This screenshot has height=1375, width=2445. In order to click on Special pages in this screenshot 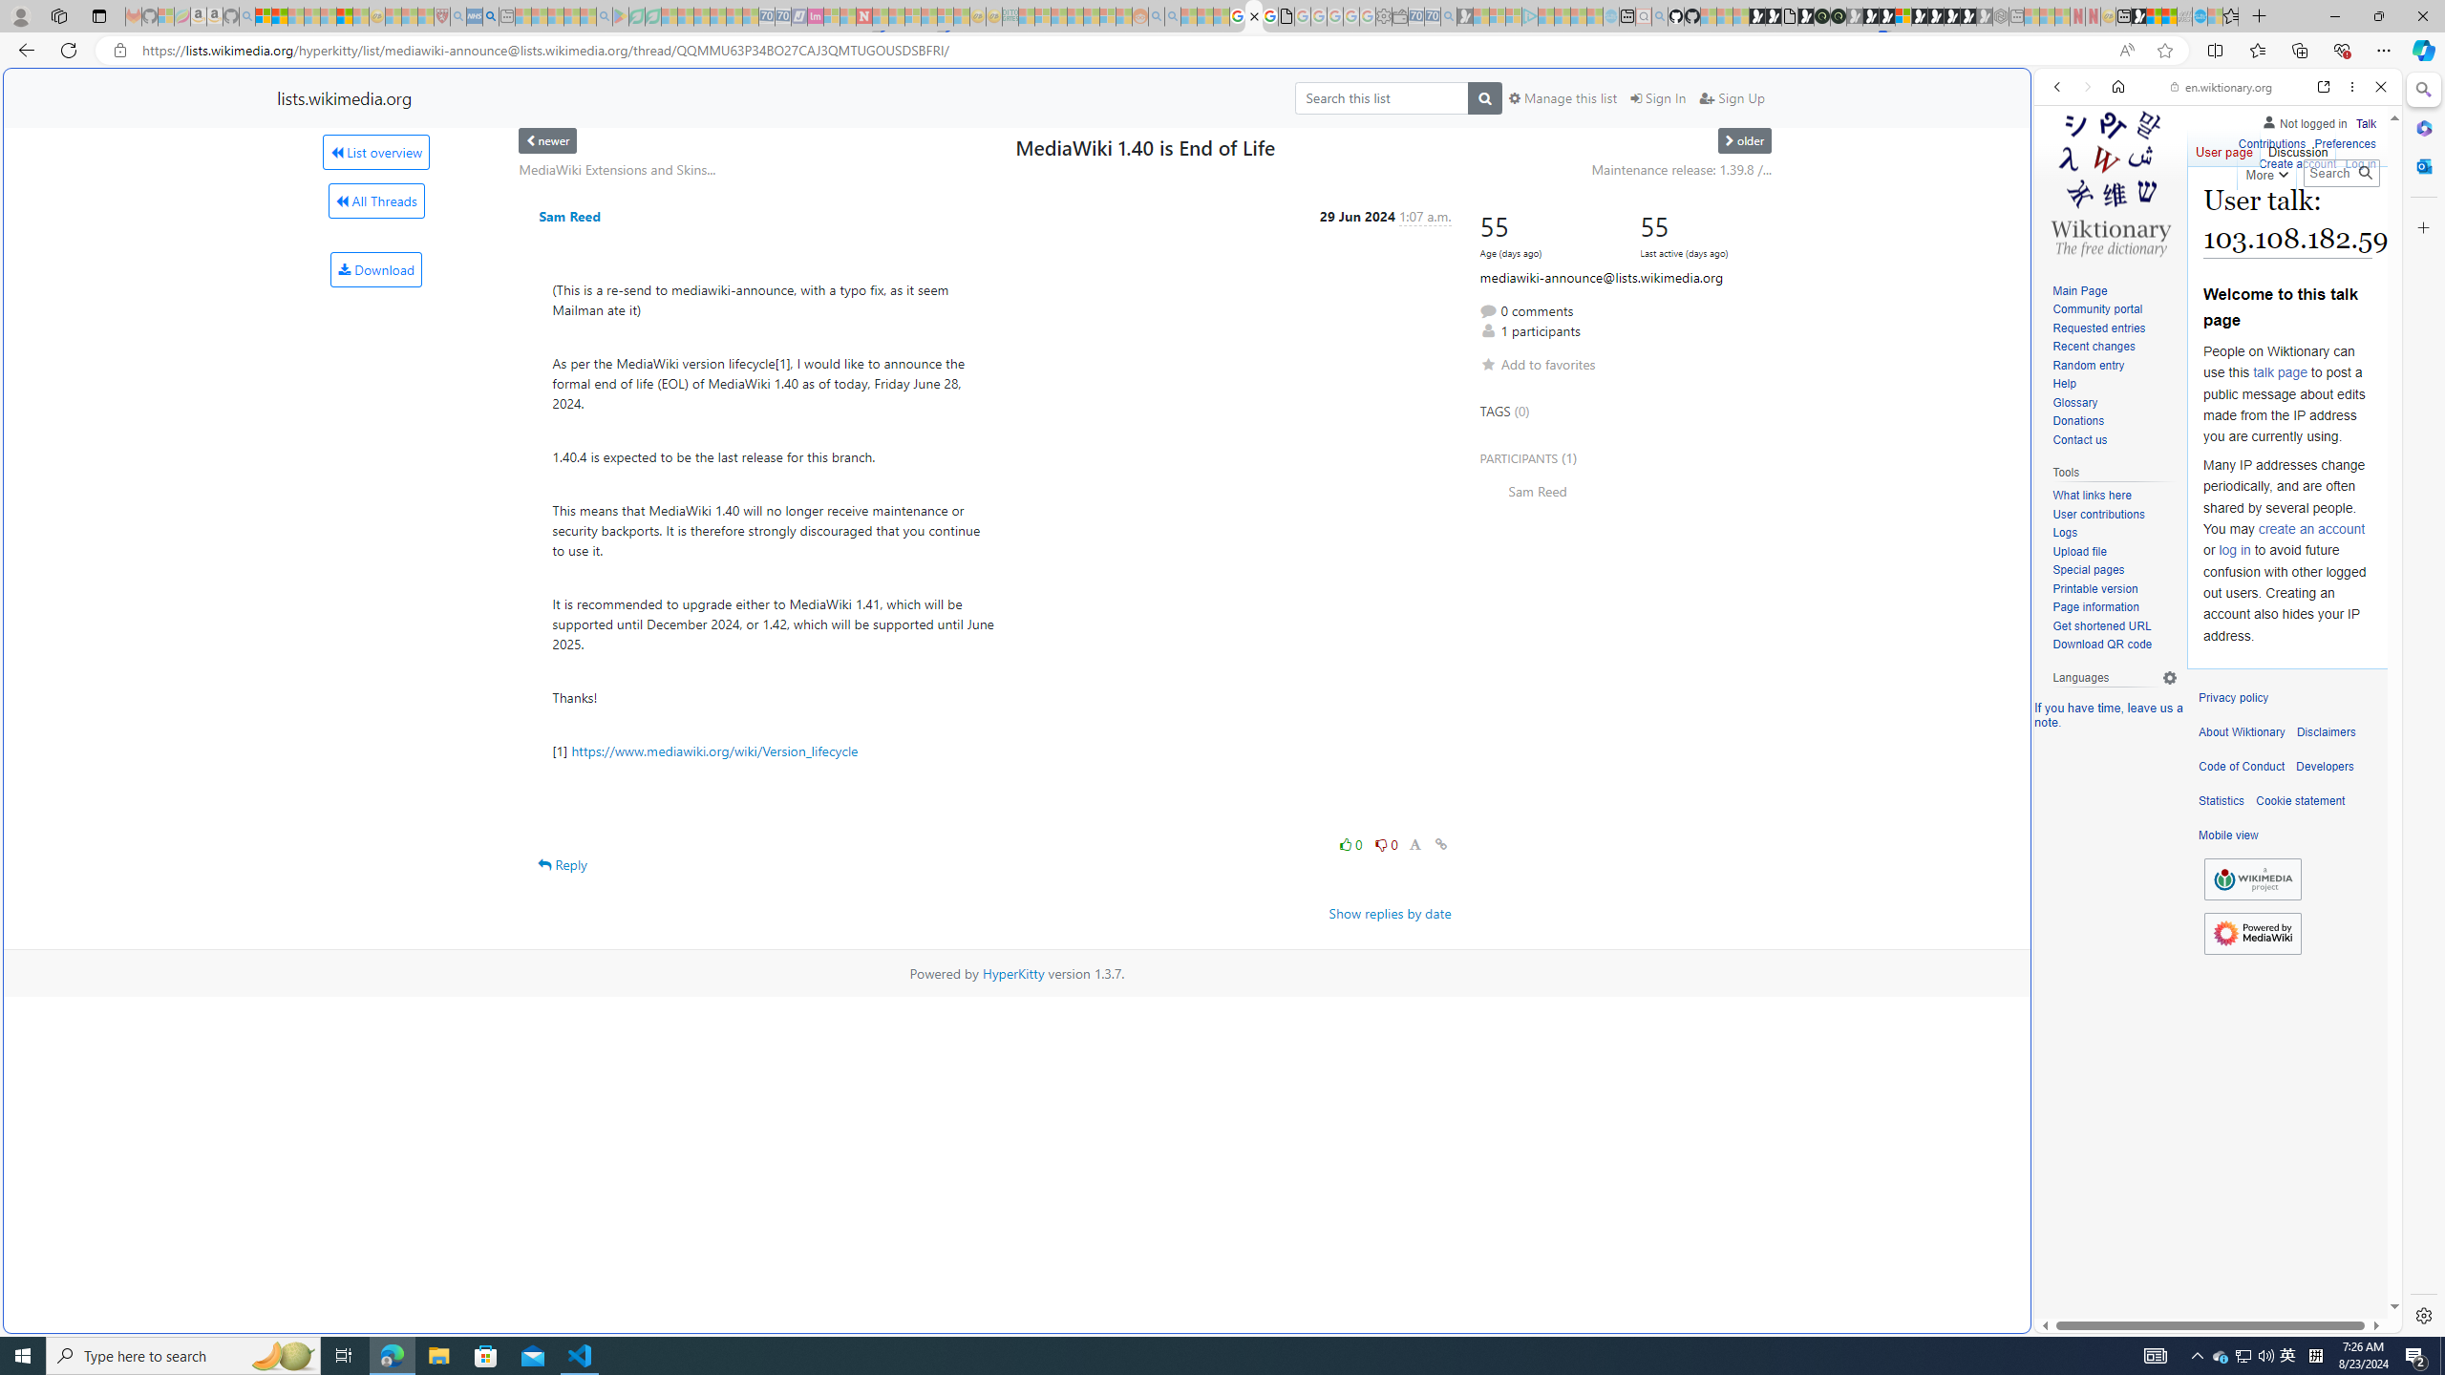, I will do `click(2115, 570)`.